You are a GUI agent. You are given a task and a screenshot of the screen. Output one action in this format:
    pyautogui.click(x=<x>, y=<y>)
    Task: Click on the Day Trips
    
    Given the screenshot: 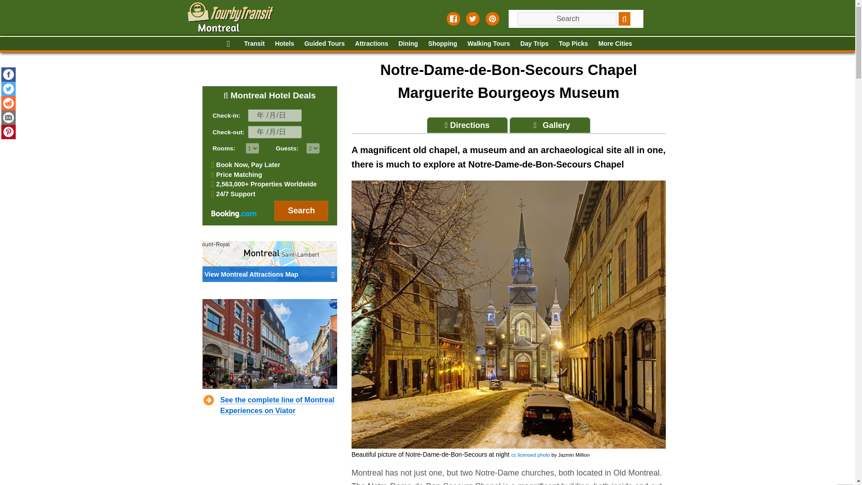 What is the action you would take?
    pyautogui.click(x=534, y=44)
    